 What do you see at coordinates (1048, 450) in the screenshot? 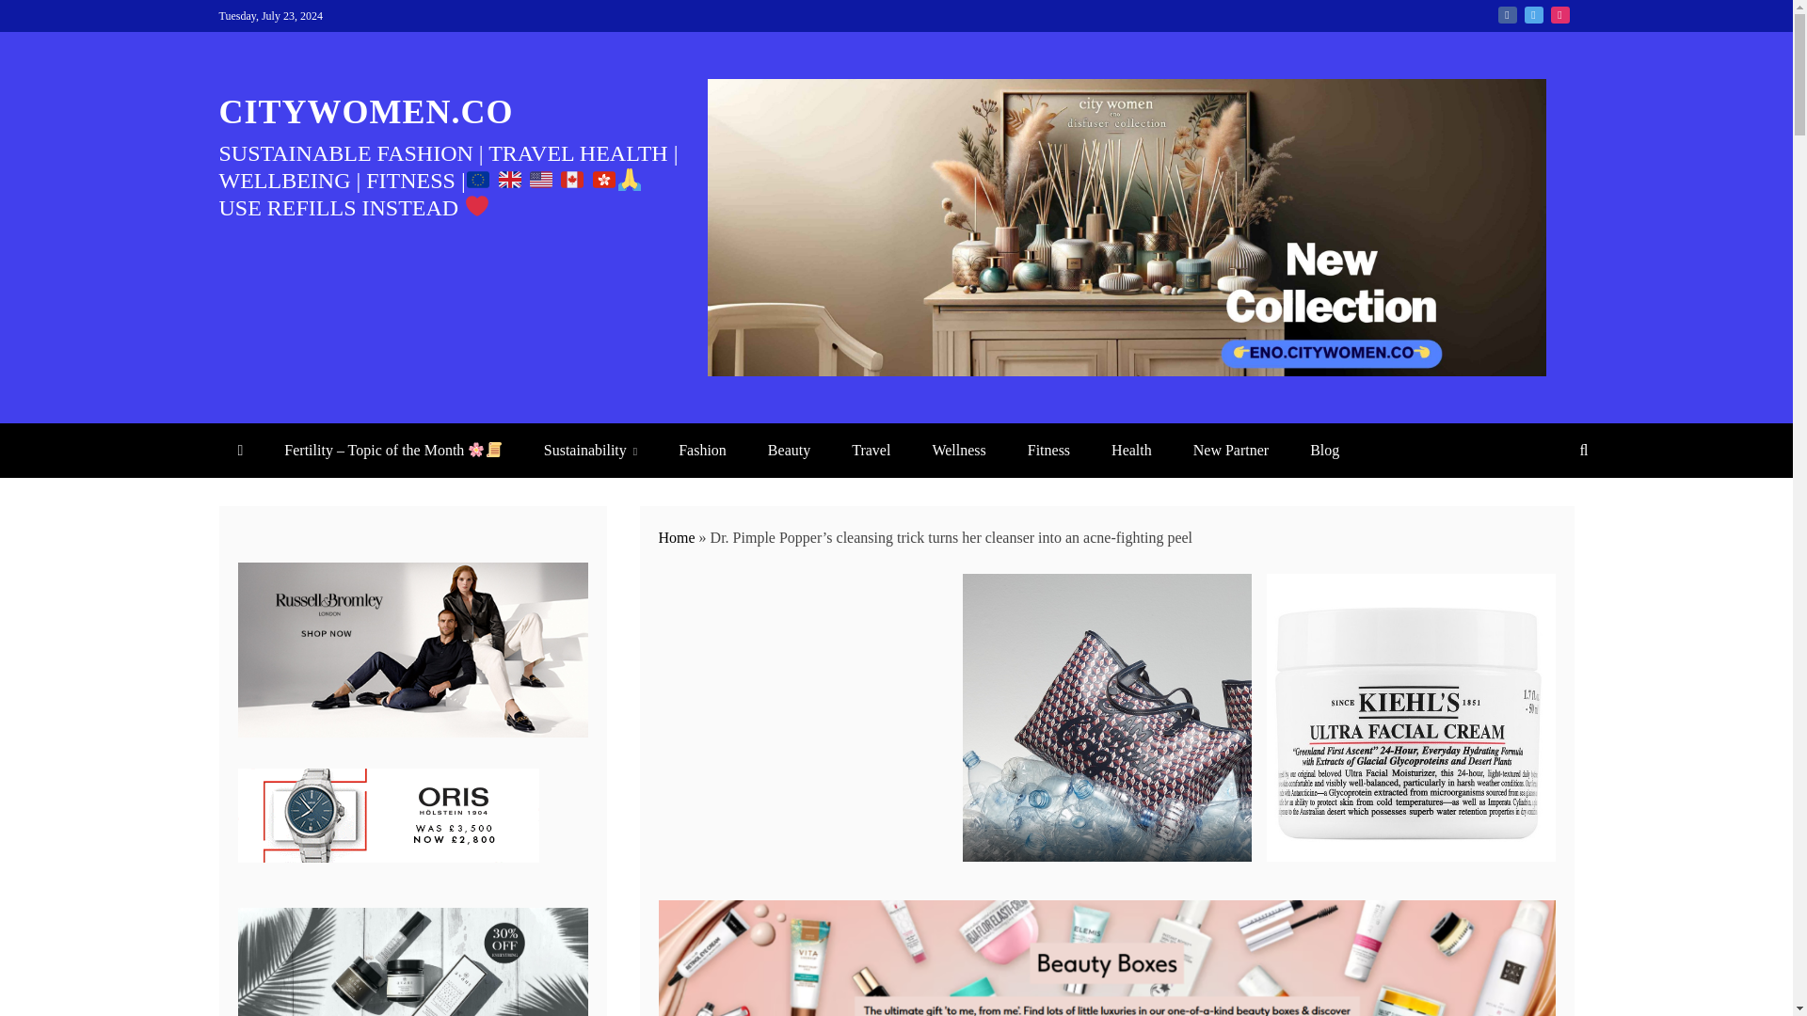
I see `Fitness` at bounding box center [1048, 450].